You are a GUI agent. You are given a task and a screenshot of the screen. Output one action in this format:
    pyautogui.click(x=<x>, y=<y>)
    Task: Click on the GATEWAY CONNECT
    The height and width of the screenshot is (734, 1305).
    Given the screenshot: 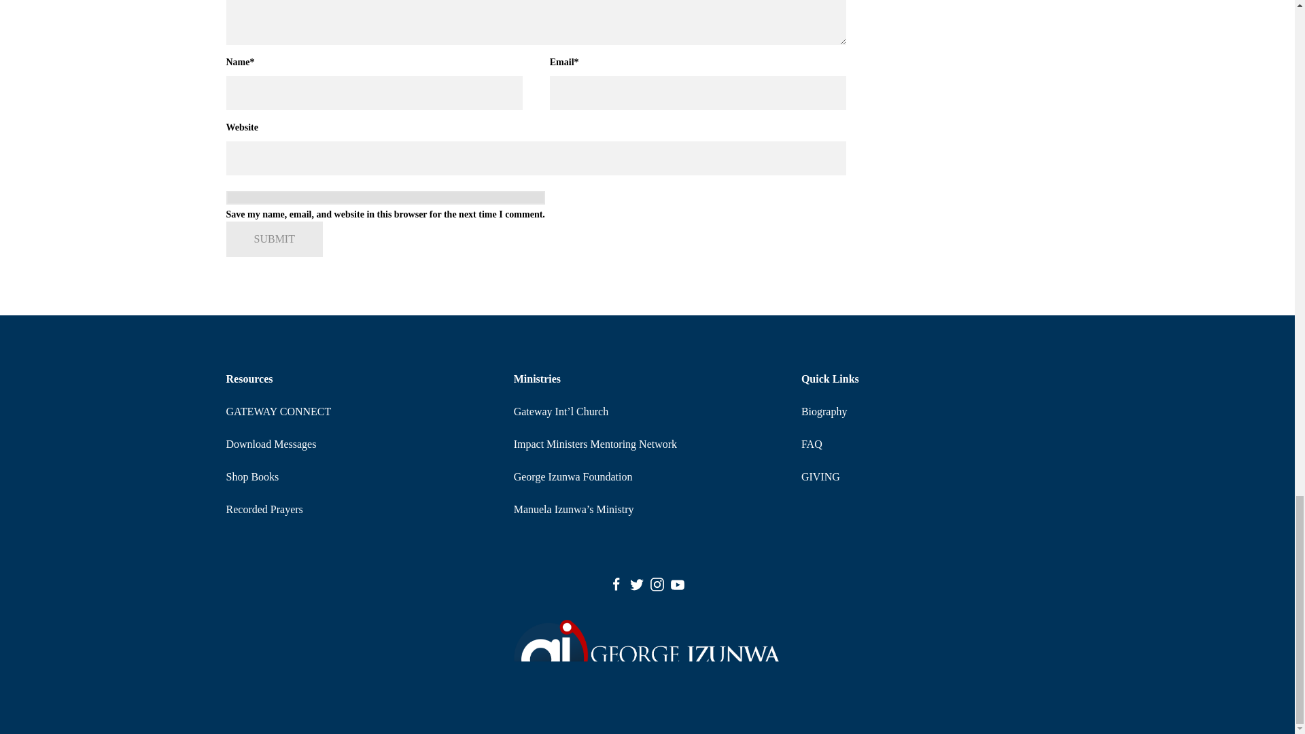 What is the action you would take?
    pyautogui.click(x=279, y=412)
    